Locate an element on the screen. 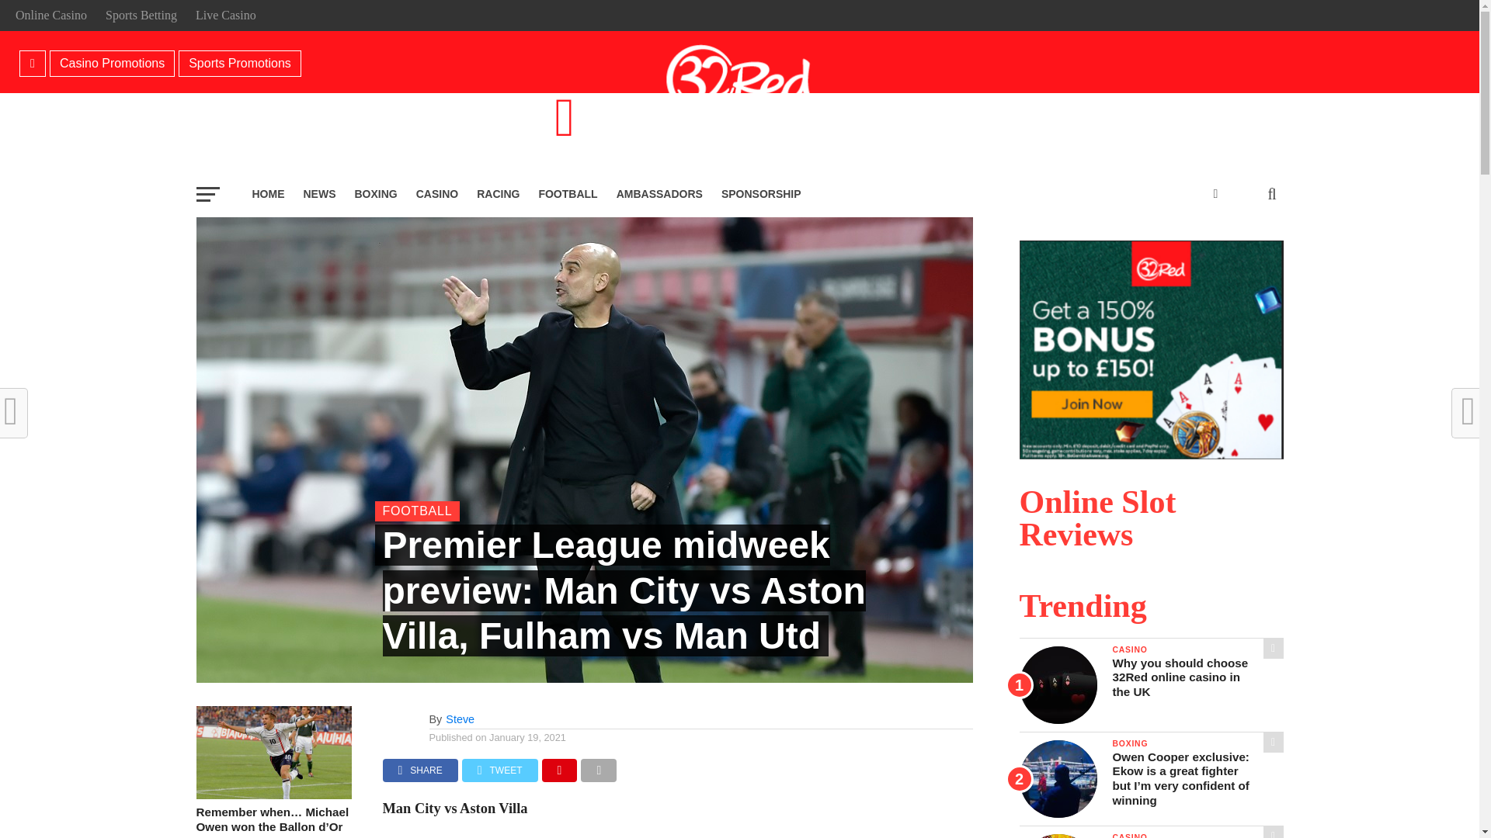 The height and width of the screenshot is (838, 1491). CASINO is located at coordinates (437, 194).